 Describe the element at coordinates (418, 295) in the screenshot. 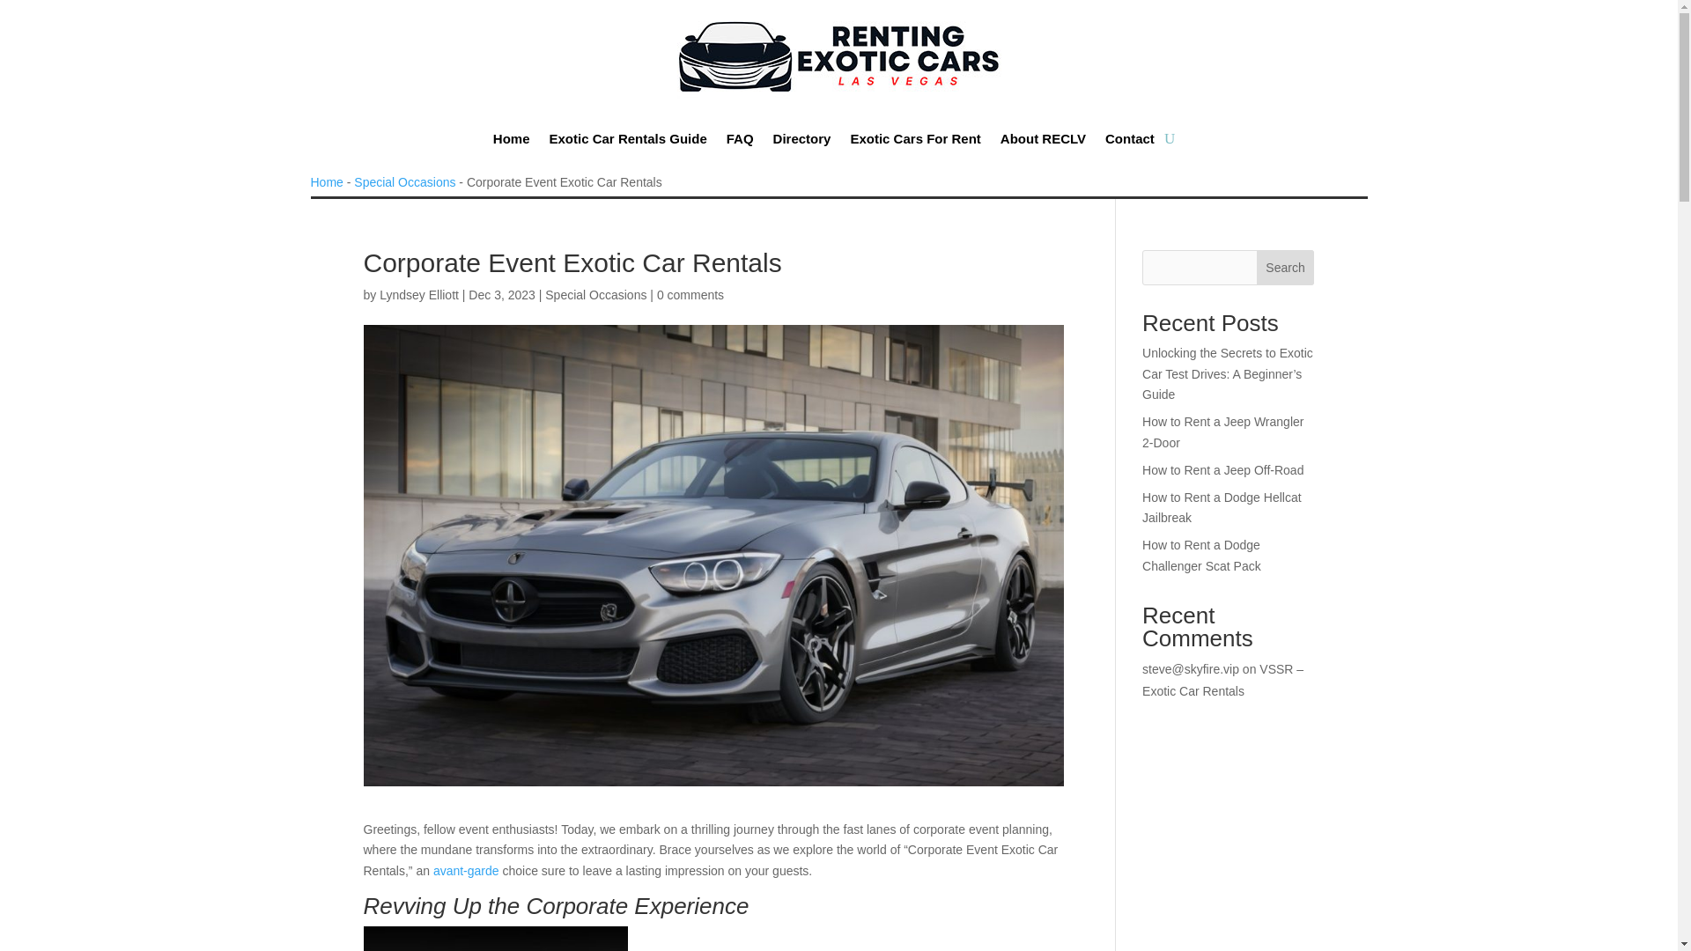

I see `Posts by Lyndsey Elliott` at that location.